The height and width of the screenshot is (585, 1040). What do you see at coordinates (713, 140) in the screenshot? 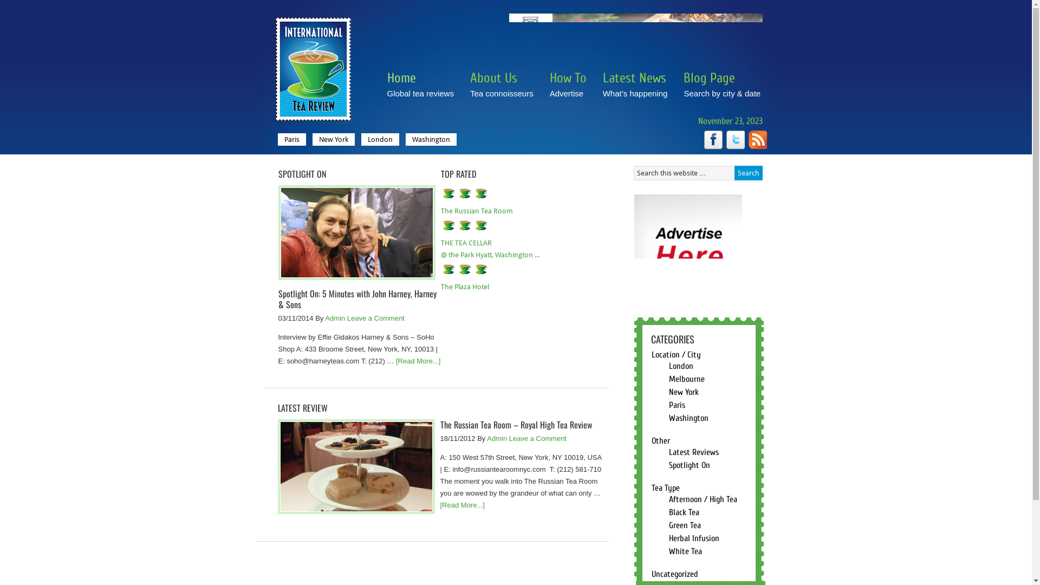
I see ` ` at bounding box center [713, 140].